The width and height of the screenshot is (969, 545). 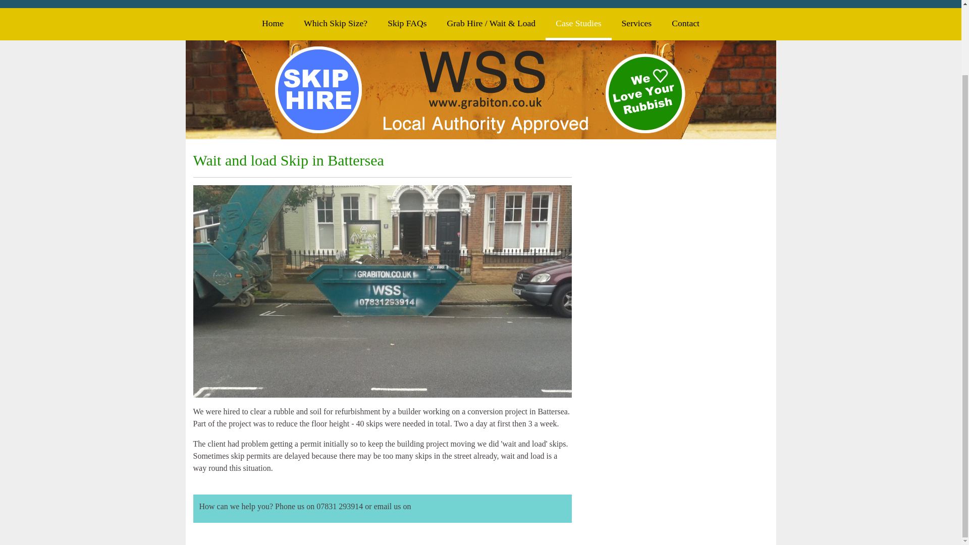 What do you see at coordinates (407, 23) in the screenshot?
I see `Skip FAQs` at bounding box center [407, 23].